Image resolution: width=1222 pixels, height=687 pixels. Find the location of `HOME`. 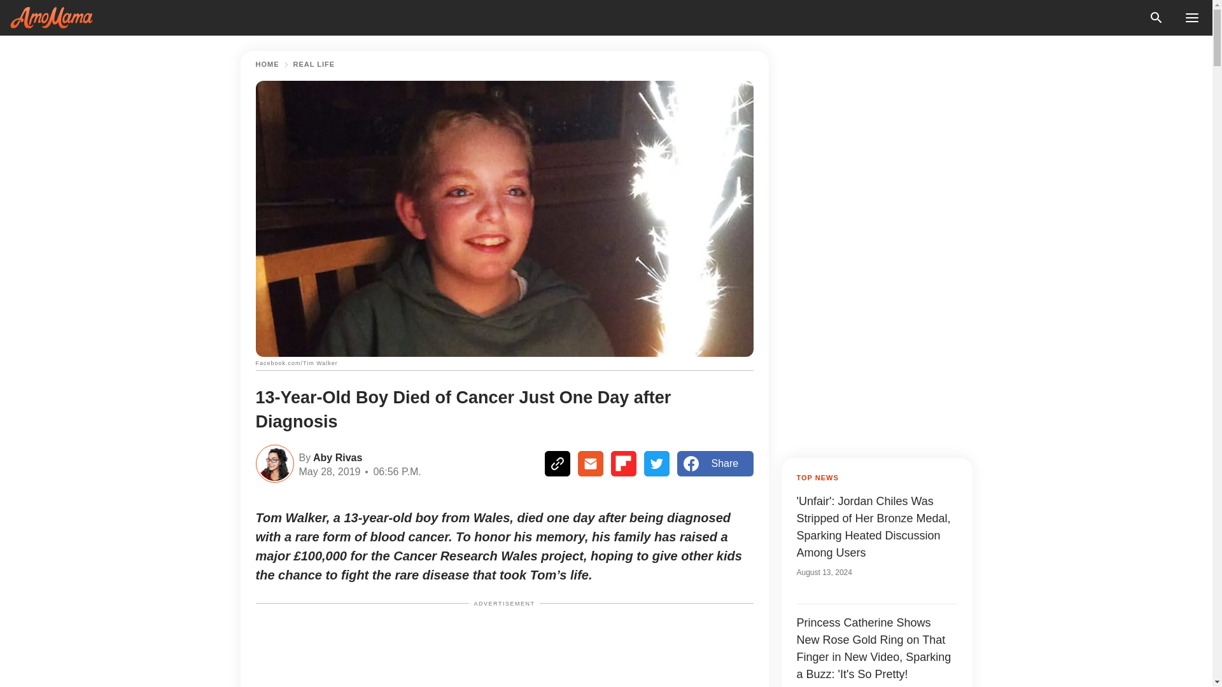

HOME is located at coordinates (267, 64).